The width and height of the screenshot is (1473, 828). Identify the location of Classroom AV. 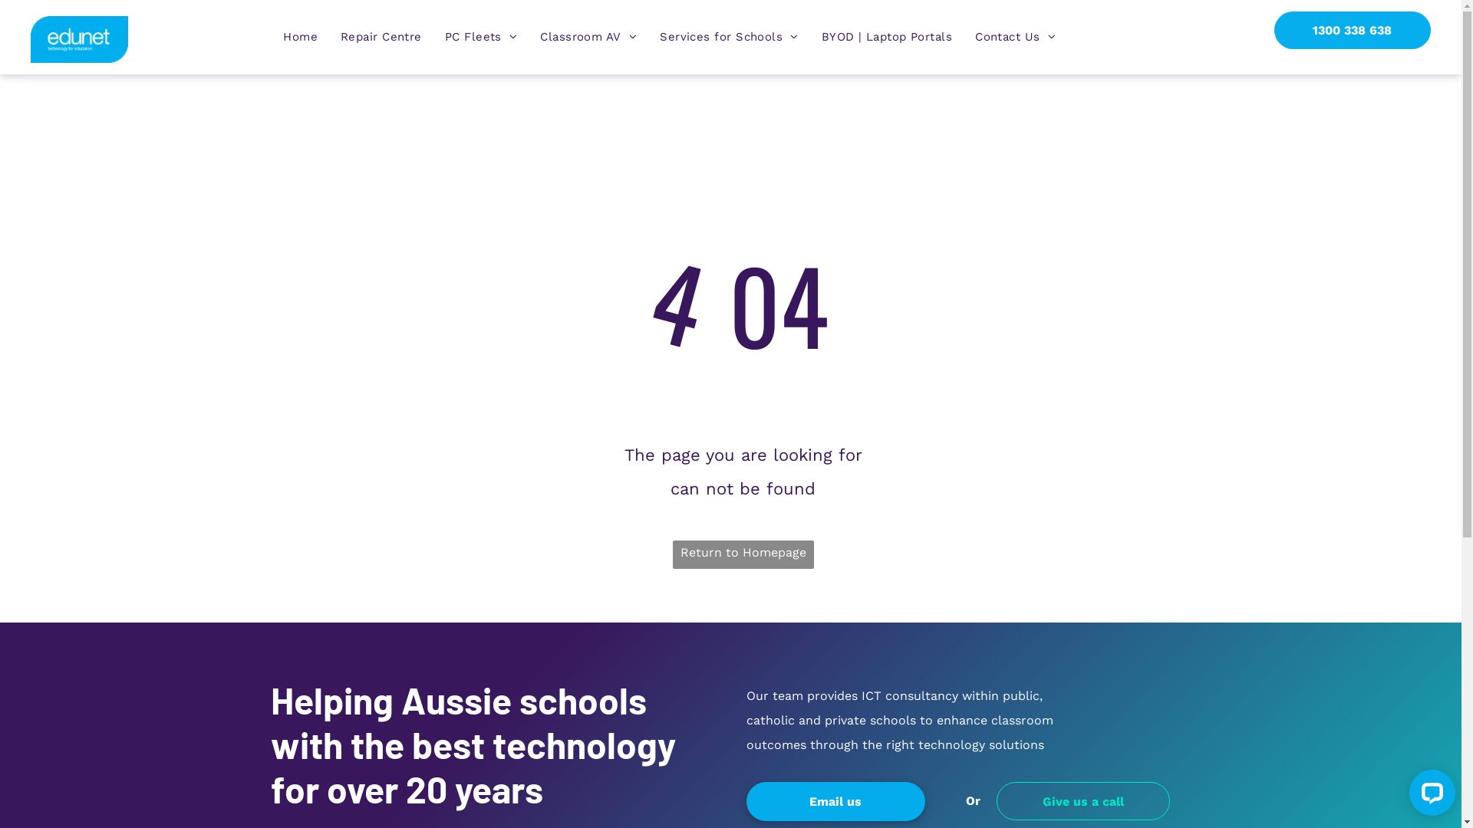
(588, 37).